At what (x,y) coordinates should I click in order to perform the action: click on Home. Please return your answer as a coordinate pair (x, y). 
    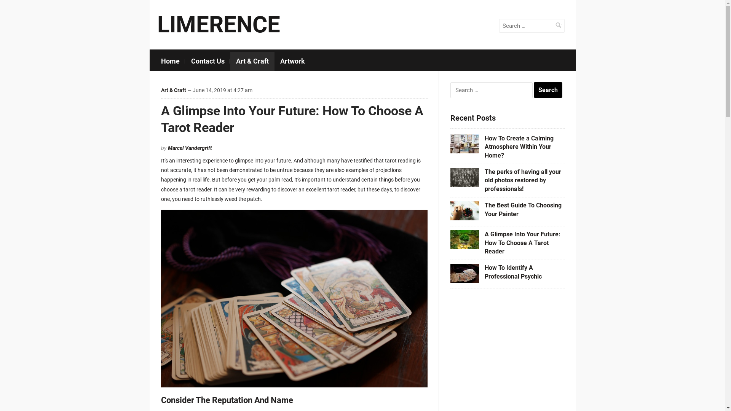
    Looking at the image, I should click on (171, 62).